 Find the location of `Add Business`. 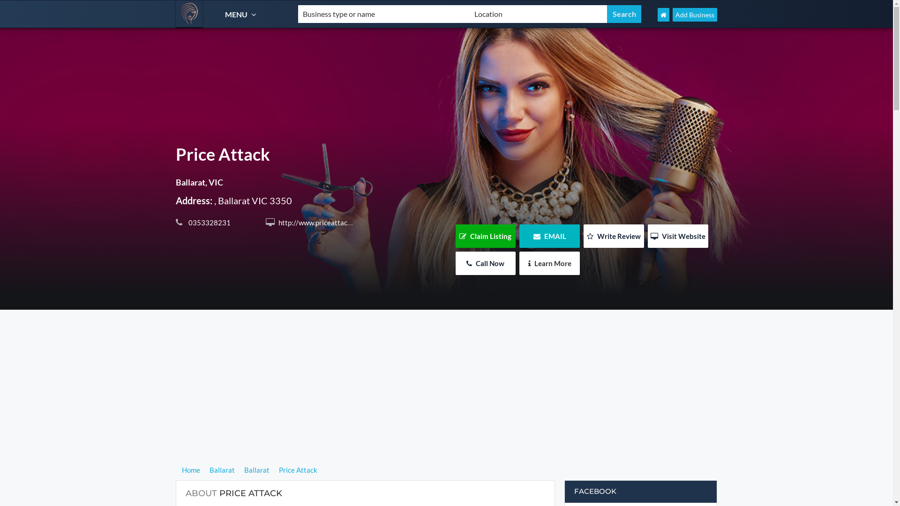

Add Business is located at coordinates (695, 15).